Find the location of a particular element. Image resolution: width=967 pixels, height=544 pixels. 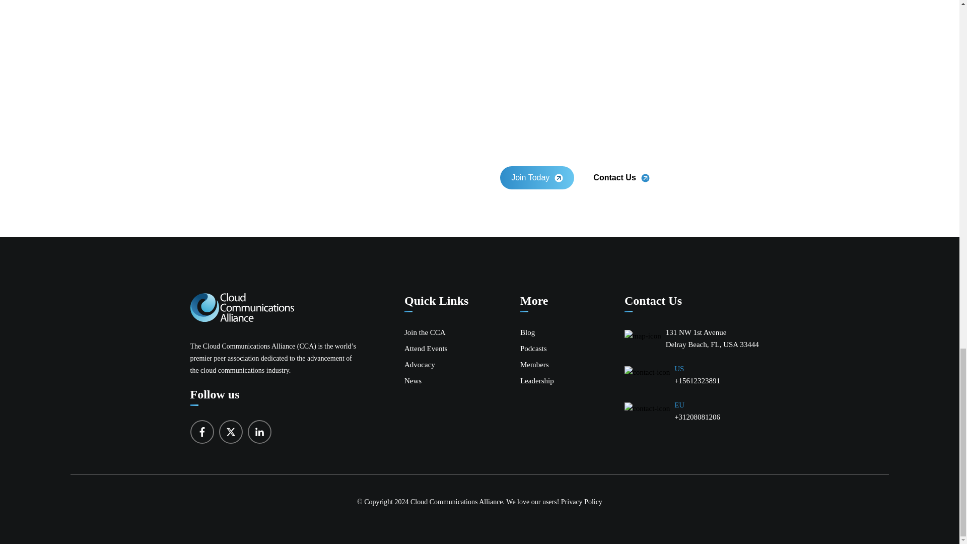

Contact Us is located at coordinates (621, 178).